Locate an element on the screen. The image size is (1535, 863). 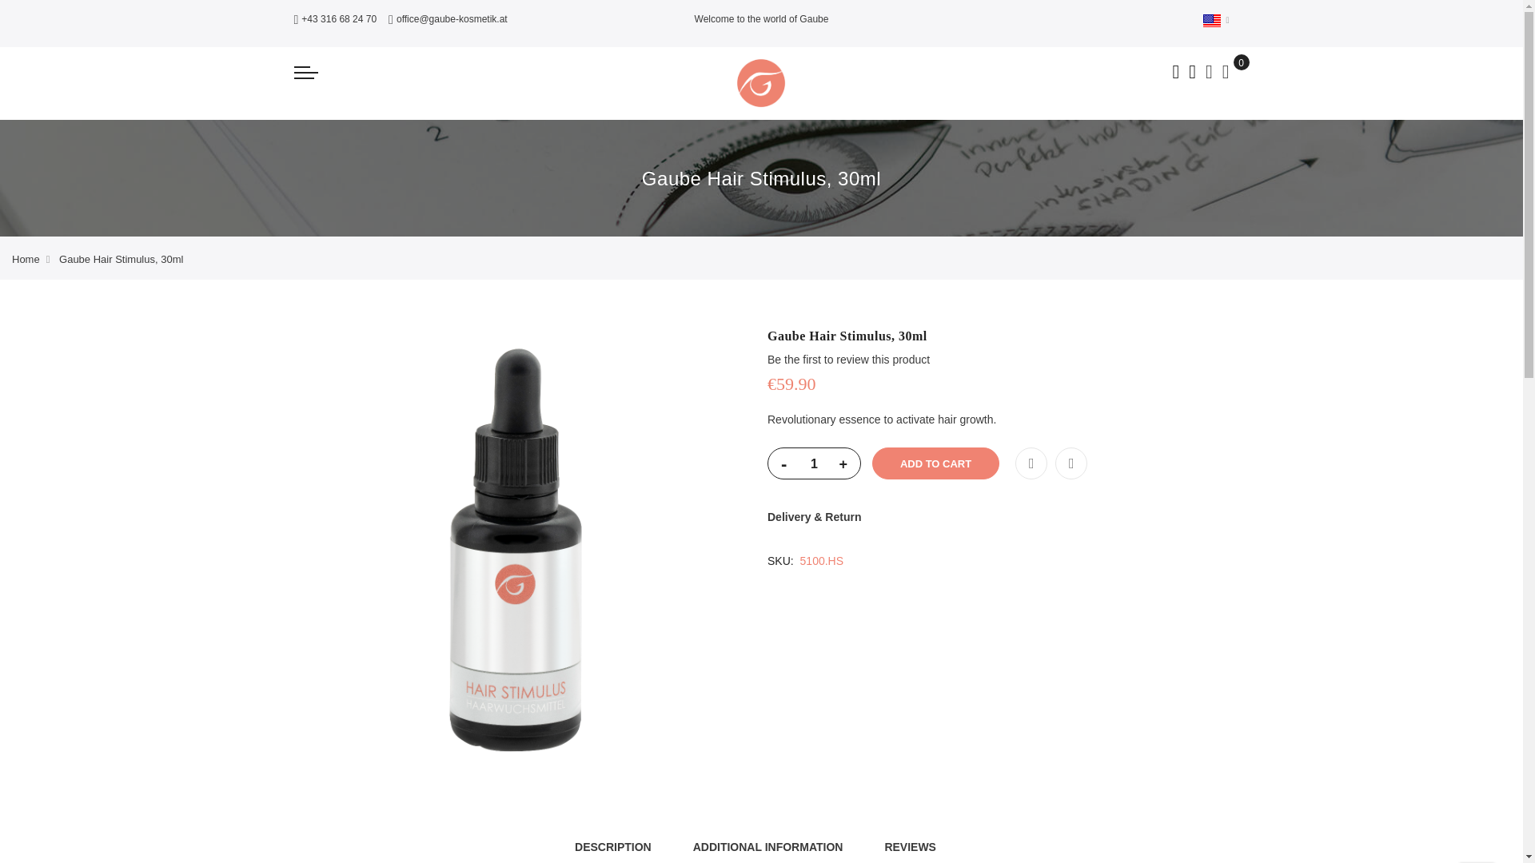
1 is located at coordinates (814, 463).